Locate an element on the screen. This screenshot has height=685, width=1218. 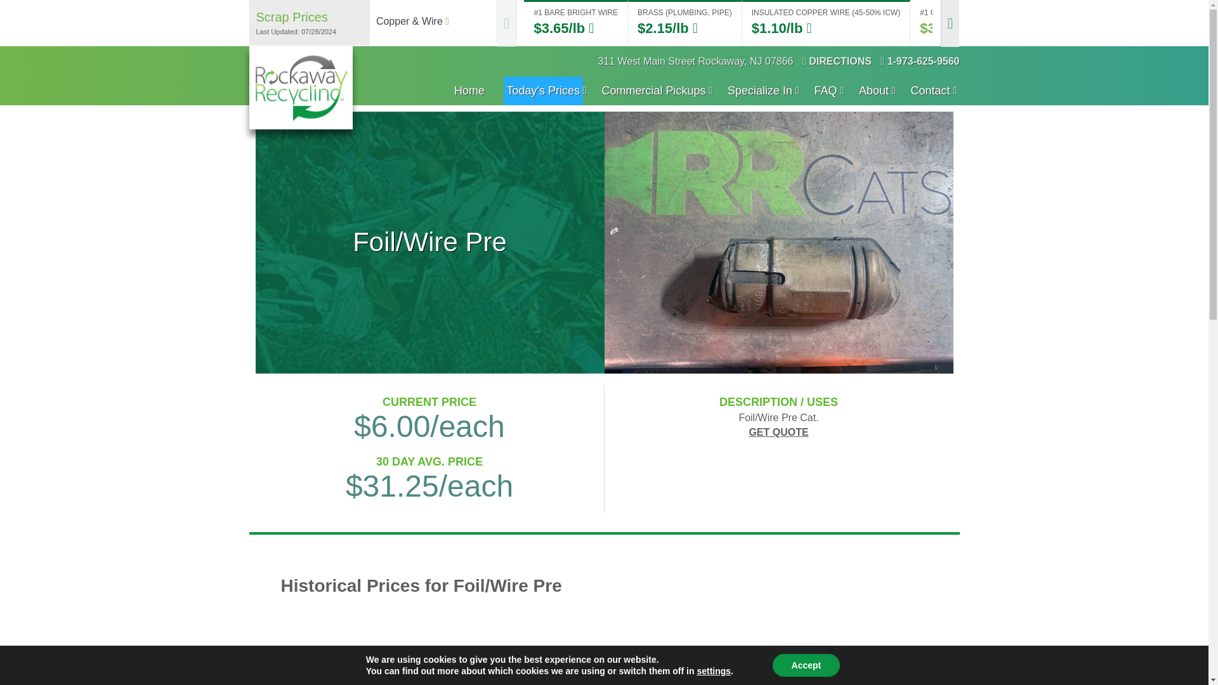
1-973-625-9560 is located at coordinates (920, 61).